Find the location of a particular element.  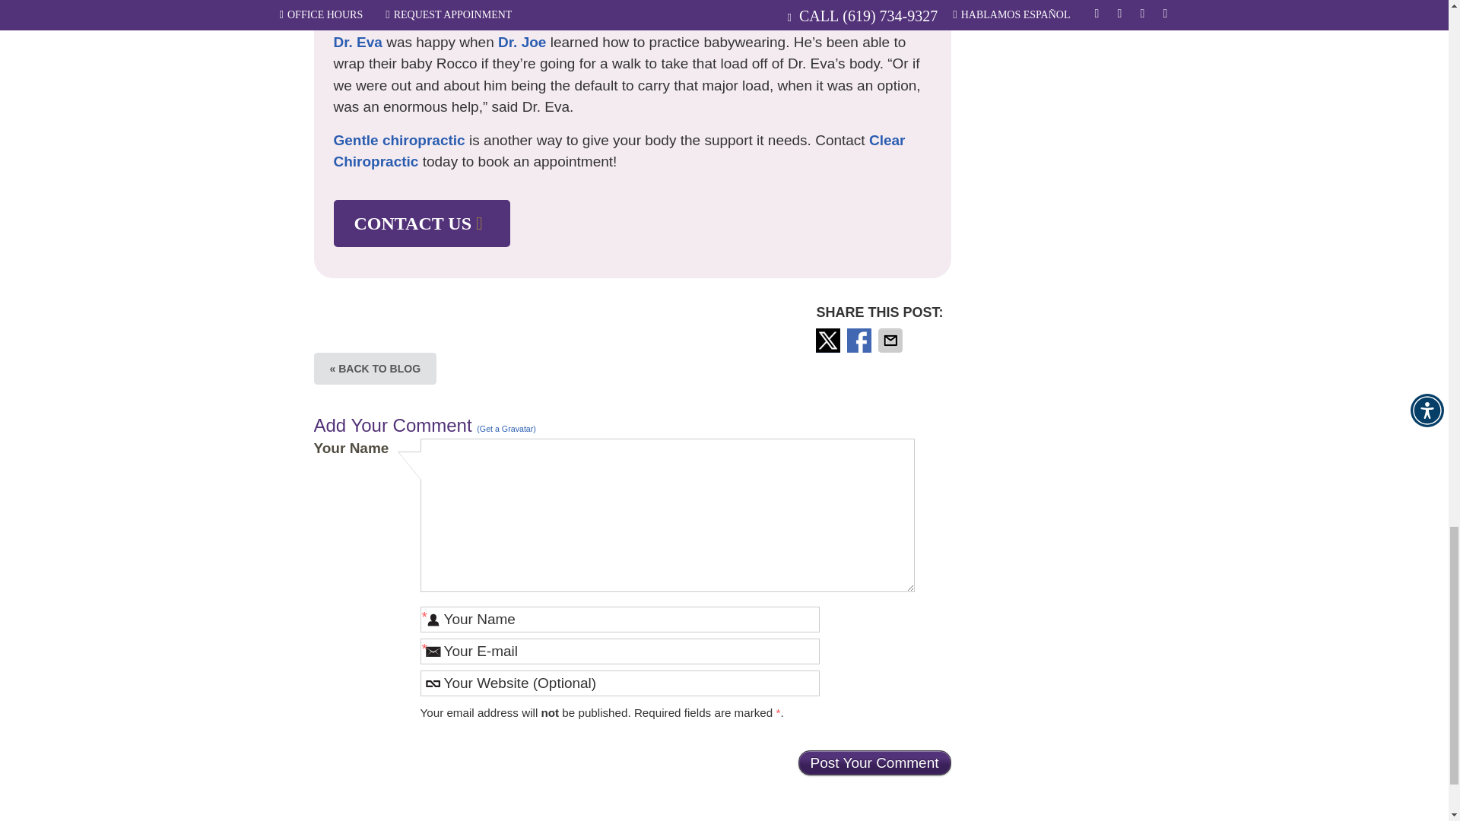

Your E-mail is located at coordinates (619, 651).